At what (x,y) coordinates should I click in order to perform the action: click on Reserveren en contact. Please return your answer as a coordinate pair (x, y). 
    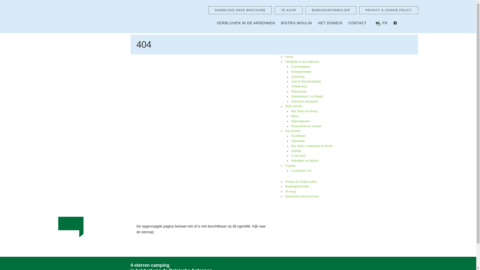
    Looking at the image, I should click on (306, 126).